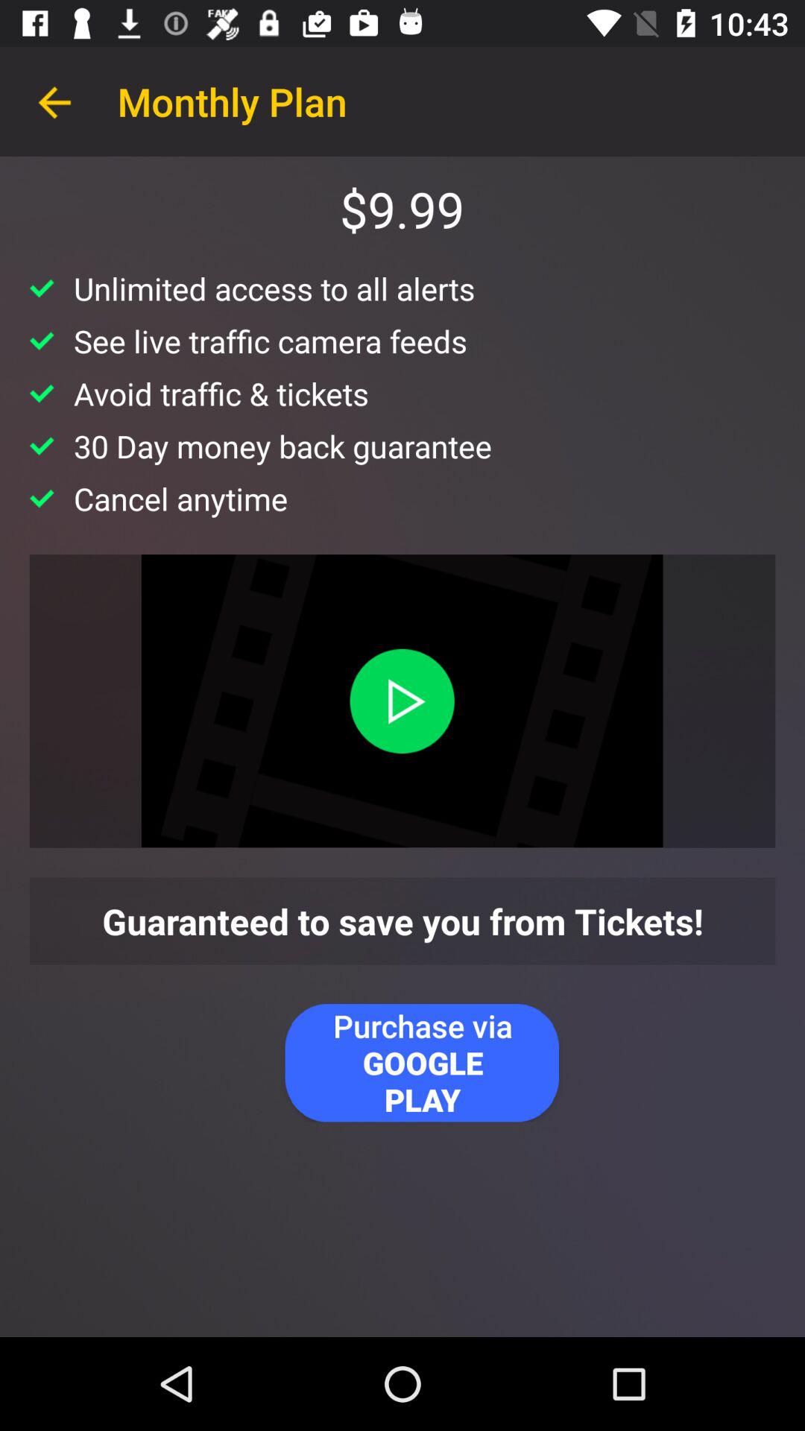 This screenshot has width=805, height=1431. Describe the element at coordinates (54, 101) in the screenshot. I see `turn off the icon above the unlimited access to icon` at that location.